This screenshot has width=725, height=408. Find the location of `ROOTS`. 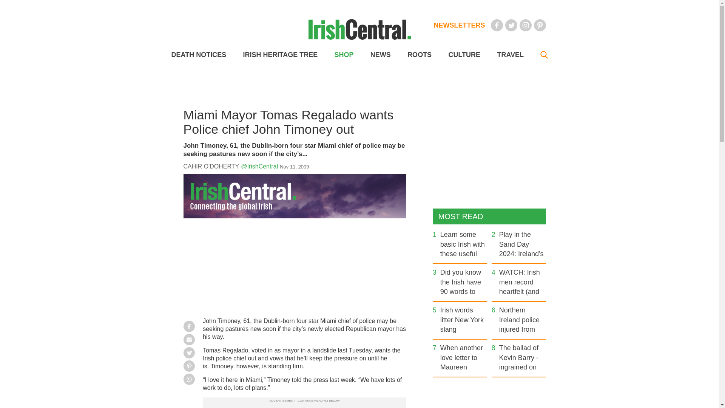

ROOTS is located at coordinates (419, 55).